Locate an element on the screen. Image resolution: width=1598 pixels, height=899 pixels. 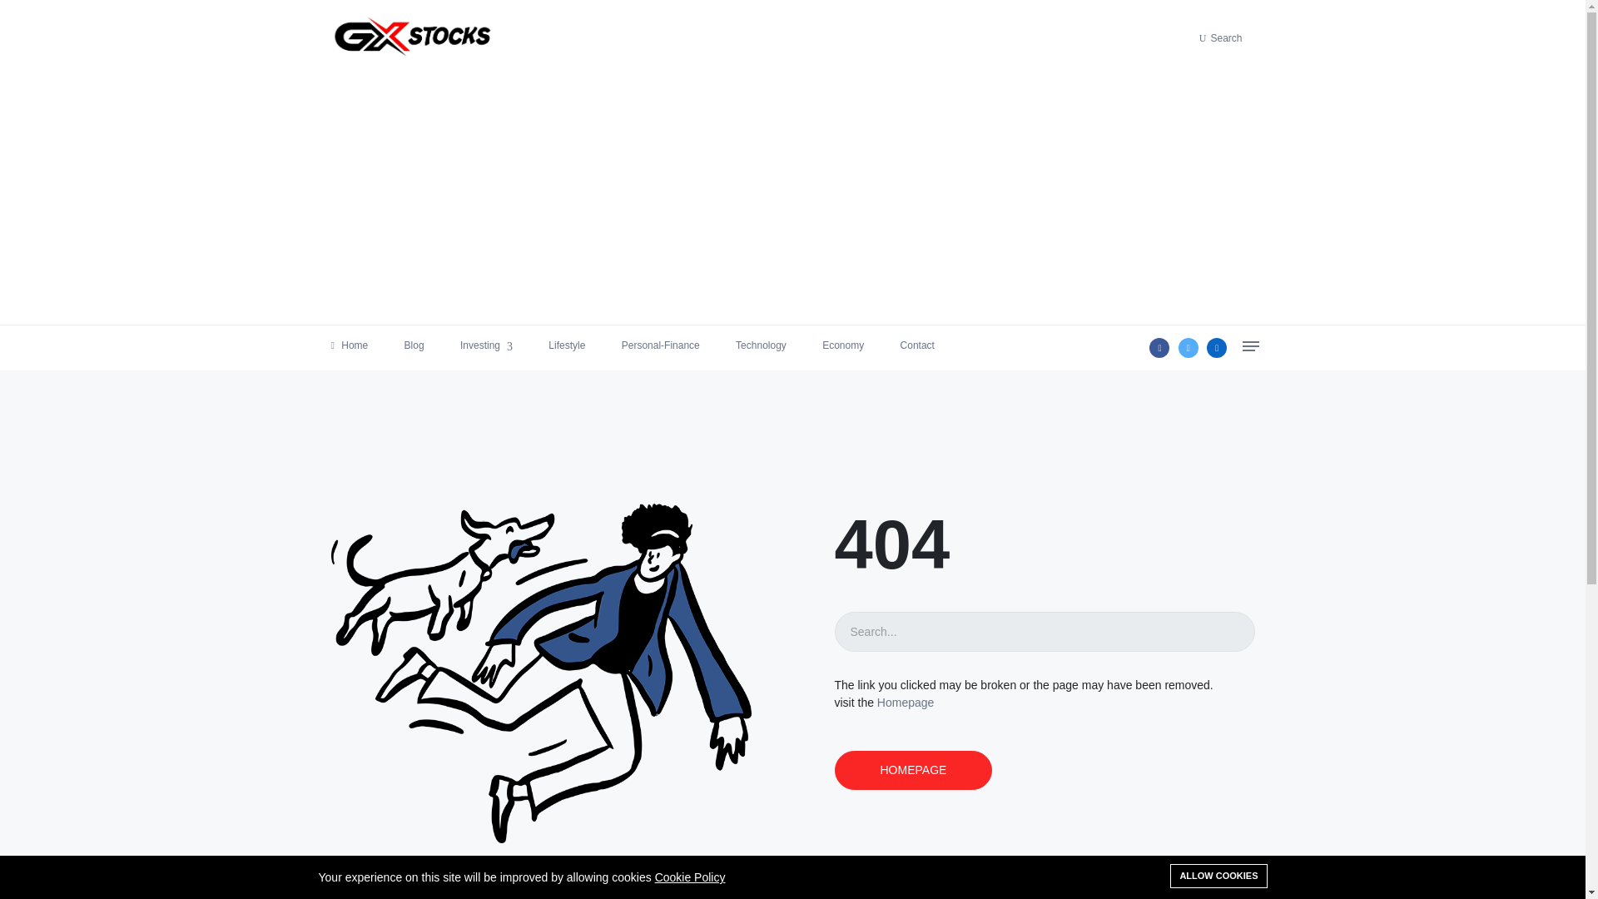
Search is located at coordinates (1227, 37).